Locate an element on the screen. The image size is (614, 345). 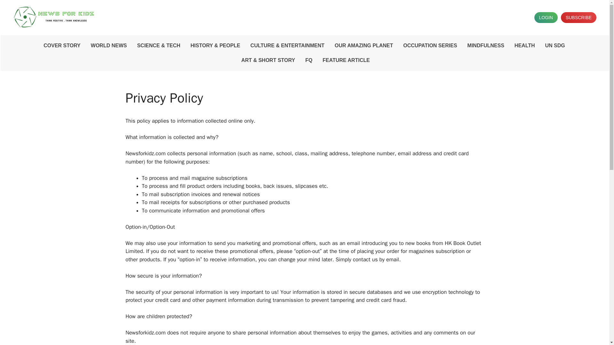
OCCUPATION SERIES is located at coordinates (430, 45).